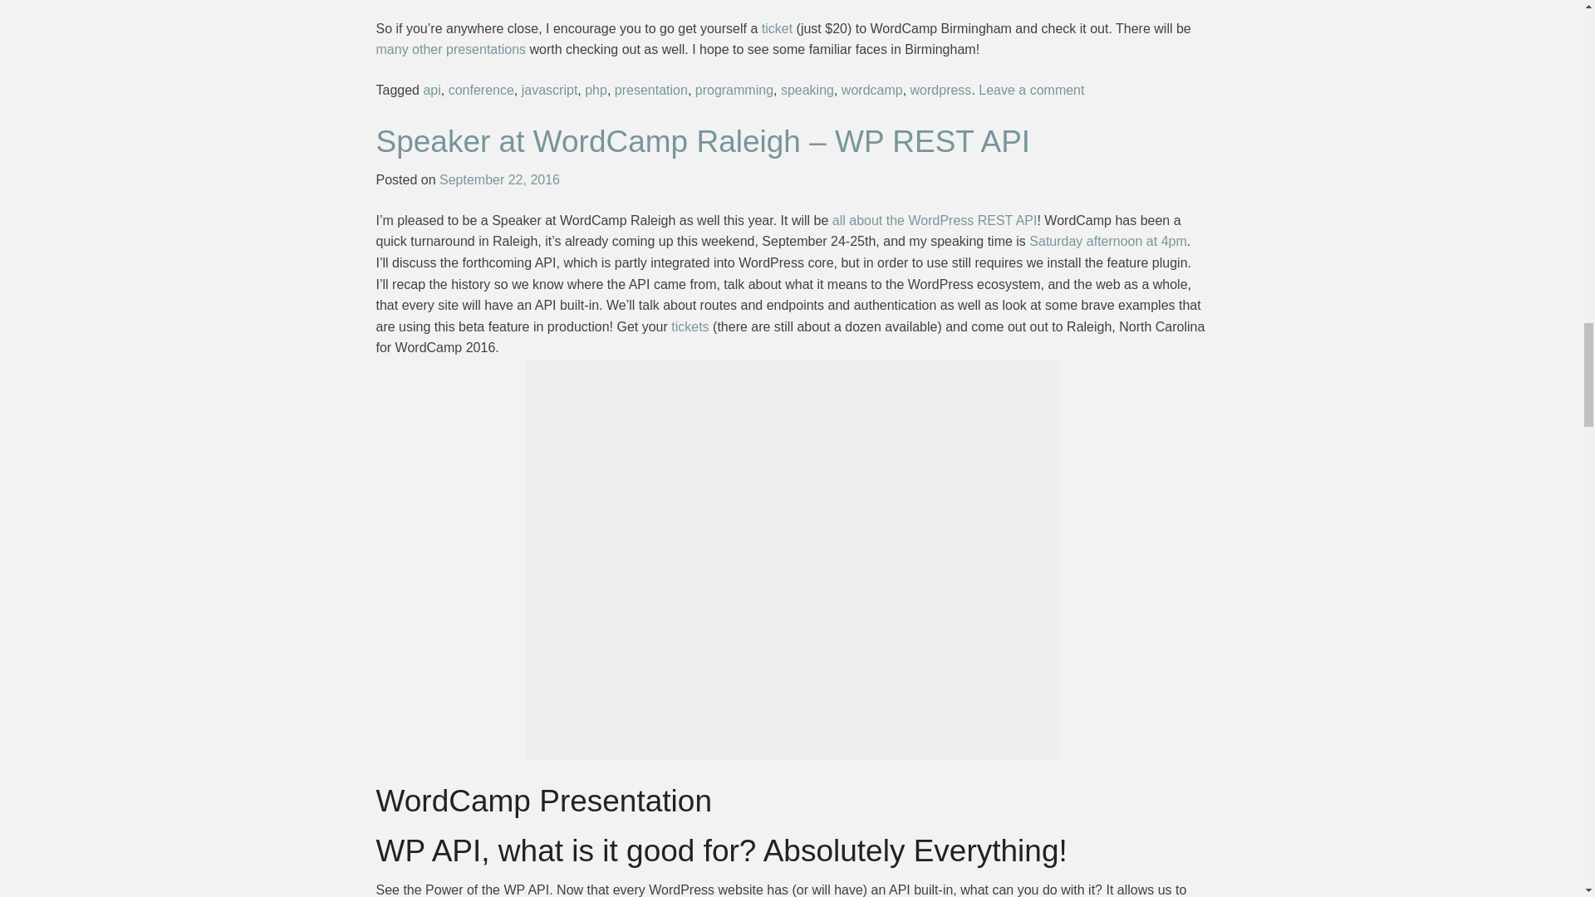 The height and width of the screenshot is (897, 1595). What do you see at coordinates (1032, 90) in the screenshot?
I see `Leave a comment` at bounding box center [1032, 90].